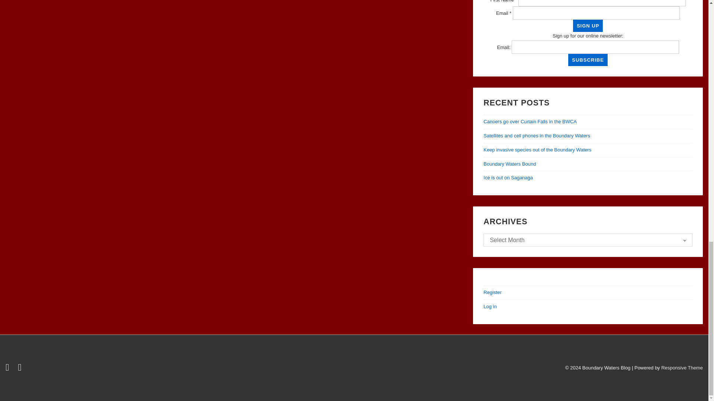  Describe the element at coordinates (588, 60) in the screenshot. I see `Subscribe` at that location.